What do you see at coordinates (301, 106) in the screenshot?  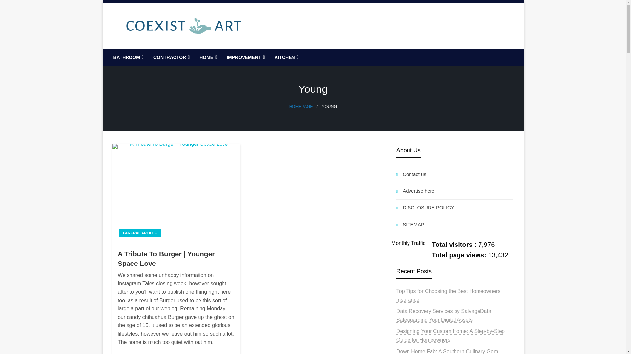 I see `HOMEPAGE` at bounding box center [301, 106].